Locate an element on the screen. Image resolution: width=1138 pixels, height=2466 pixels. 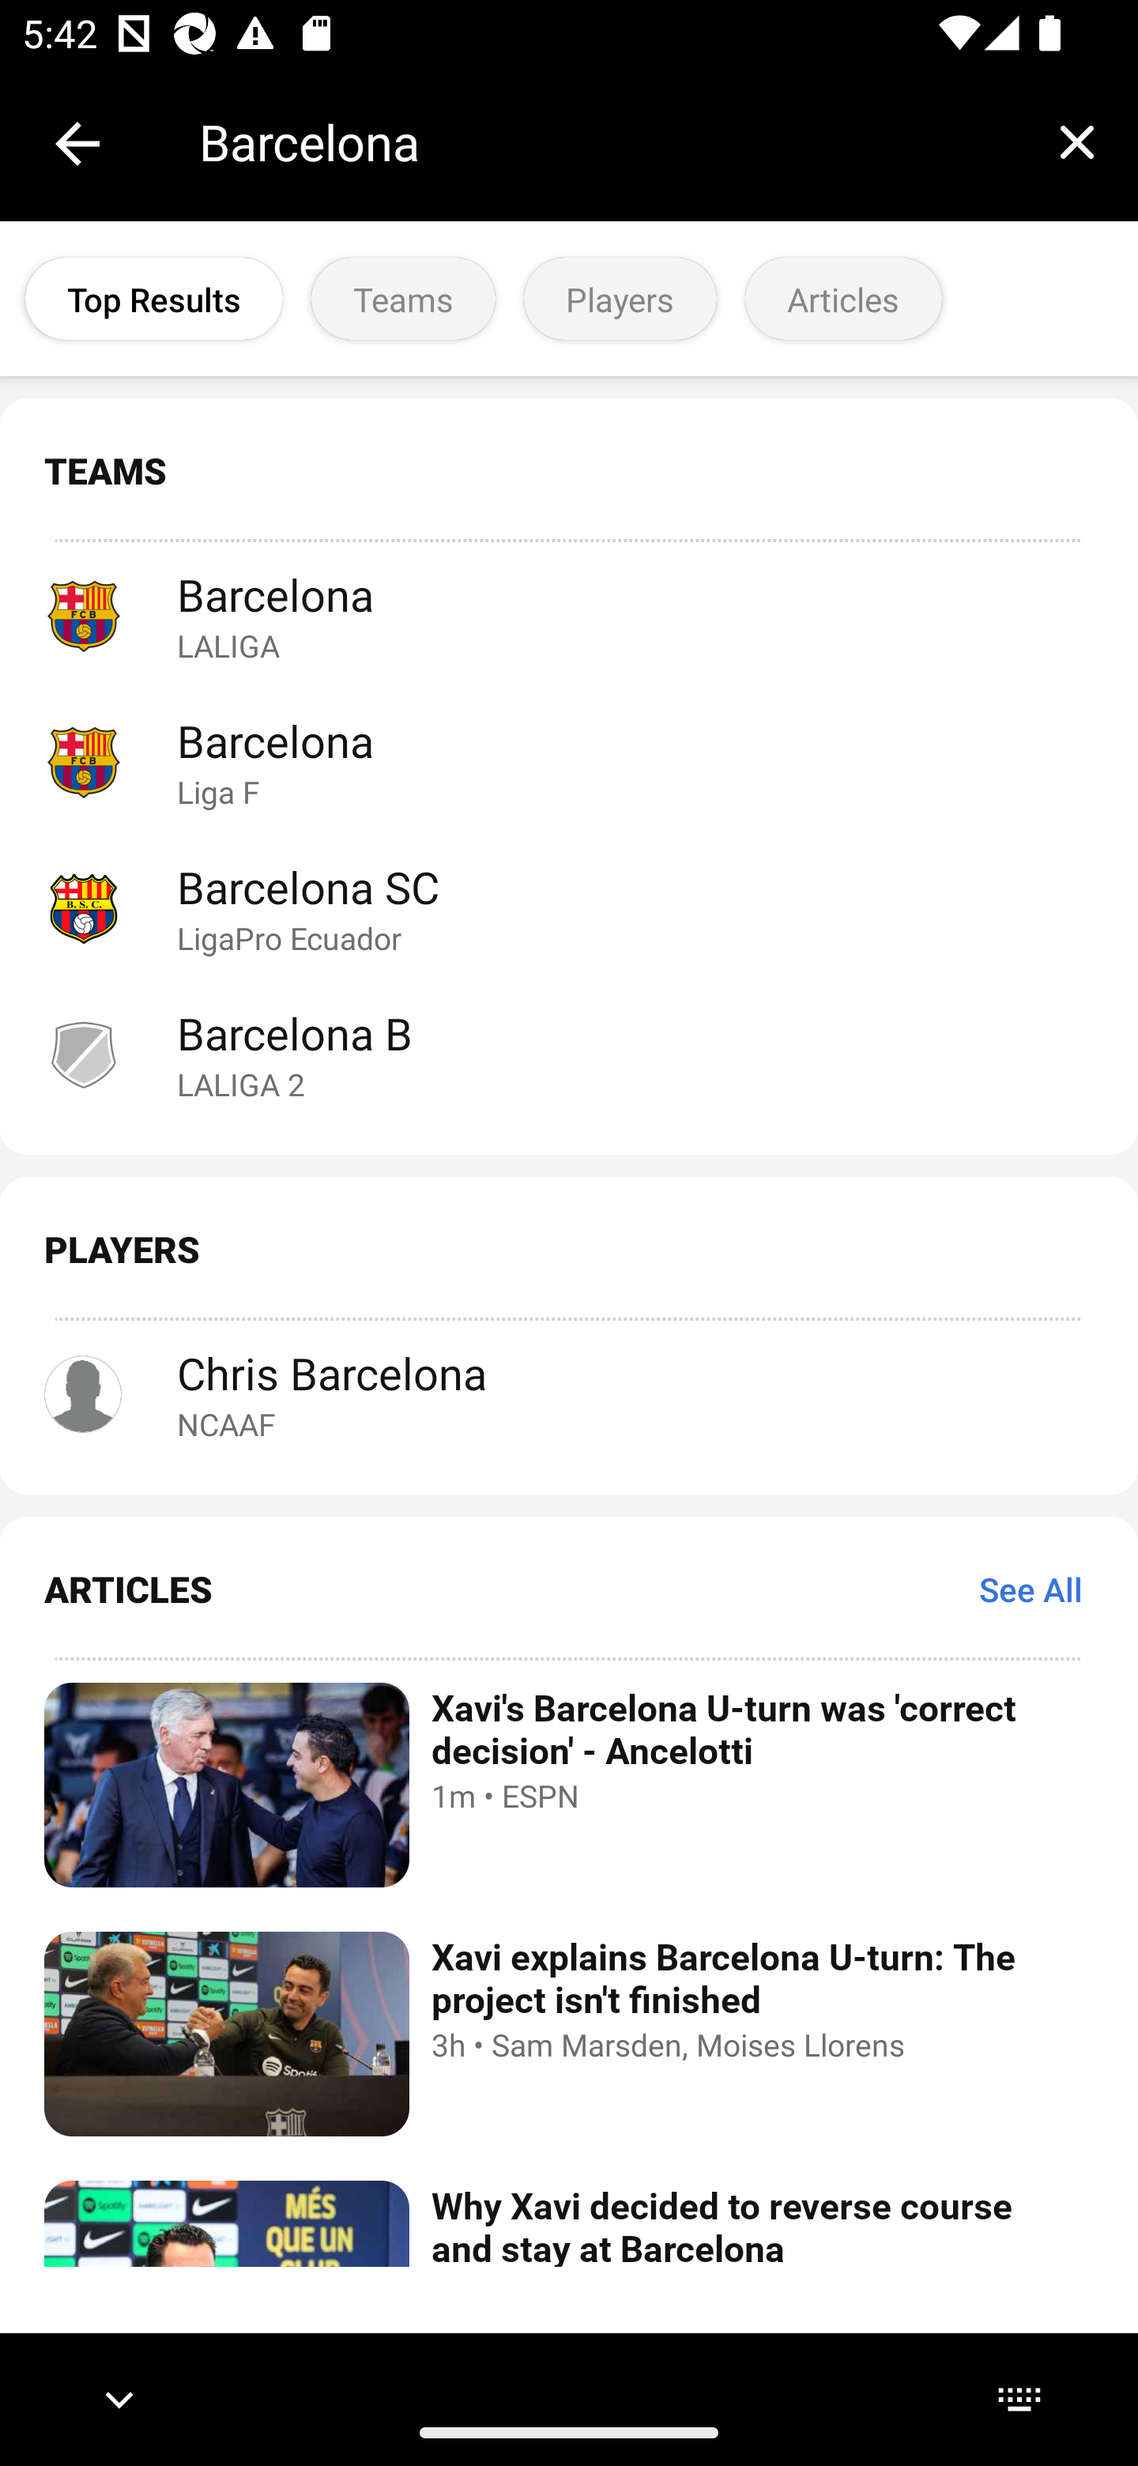
Barcelona : Liga F Barcelona Liga F is located at coordinates (569, 760).